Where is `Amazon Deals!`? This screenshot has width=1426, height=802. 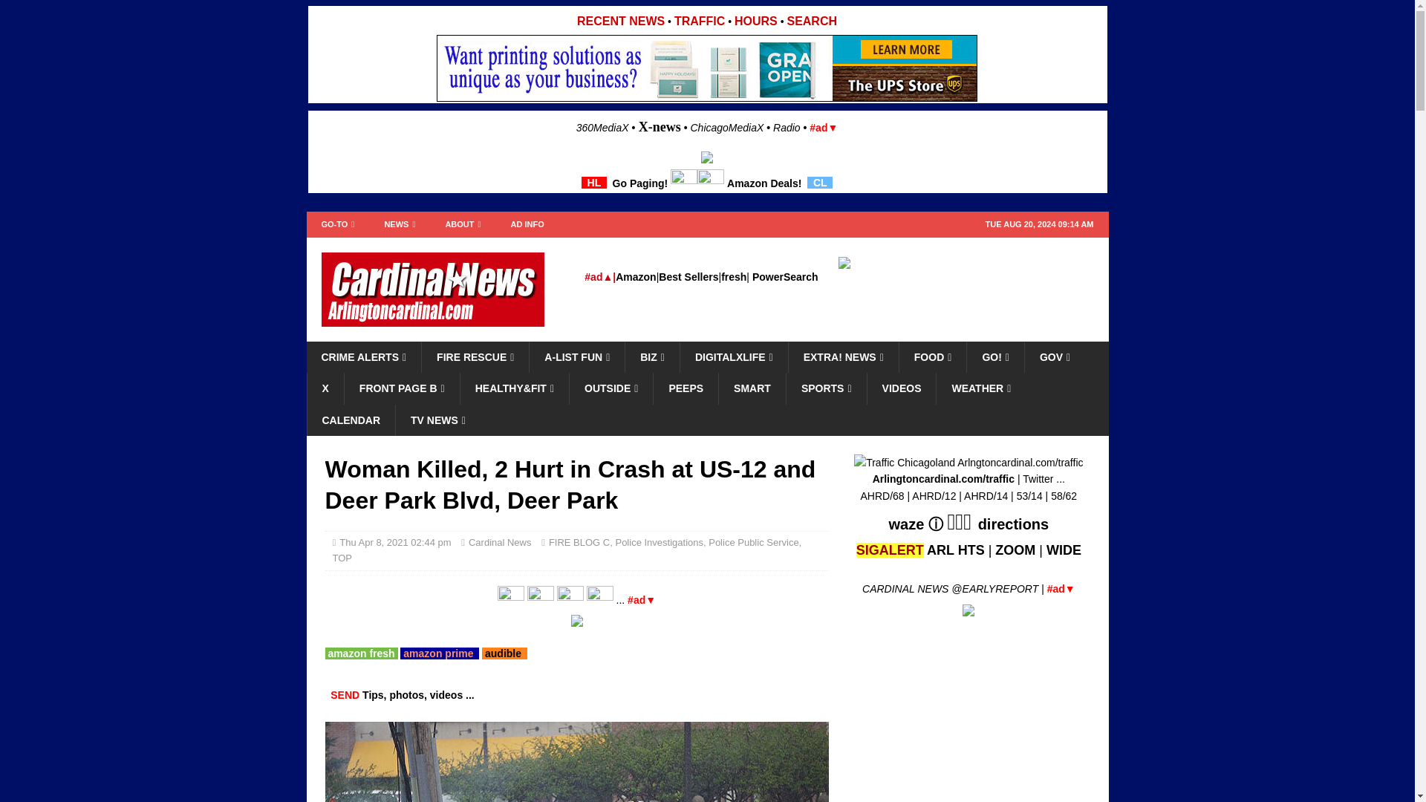 Amazon Deals! is located at coordinates (764, 182).